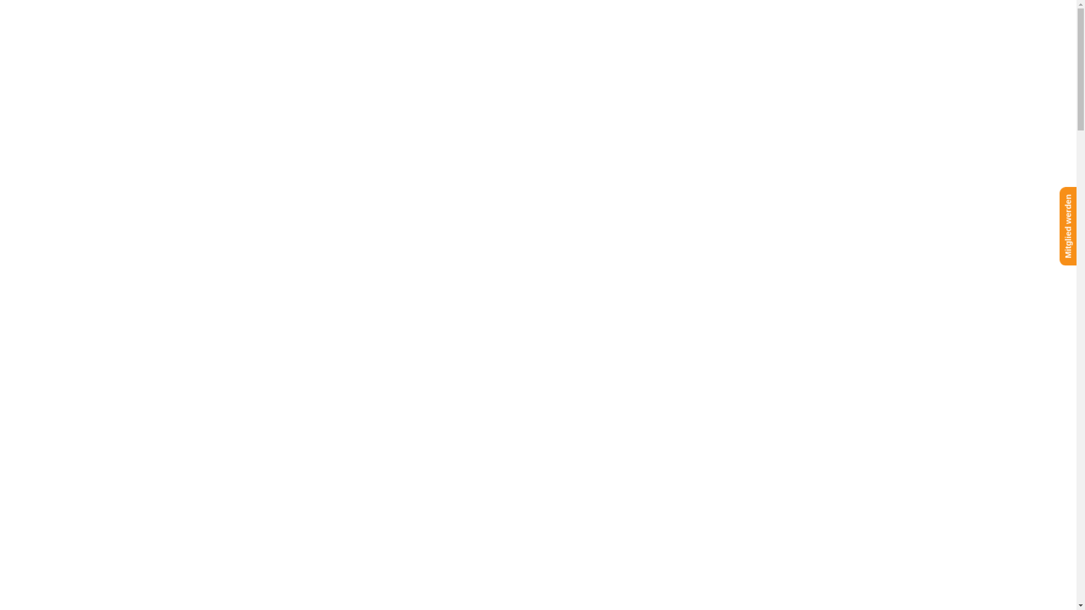  Describe the element at coordinates (42, 342) in the screenshot. I see `Mitglied werden` at that location.